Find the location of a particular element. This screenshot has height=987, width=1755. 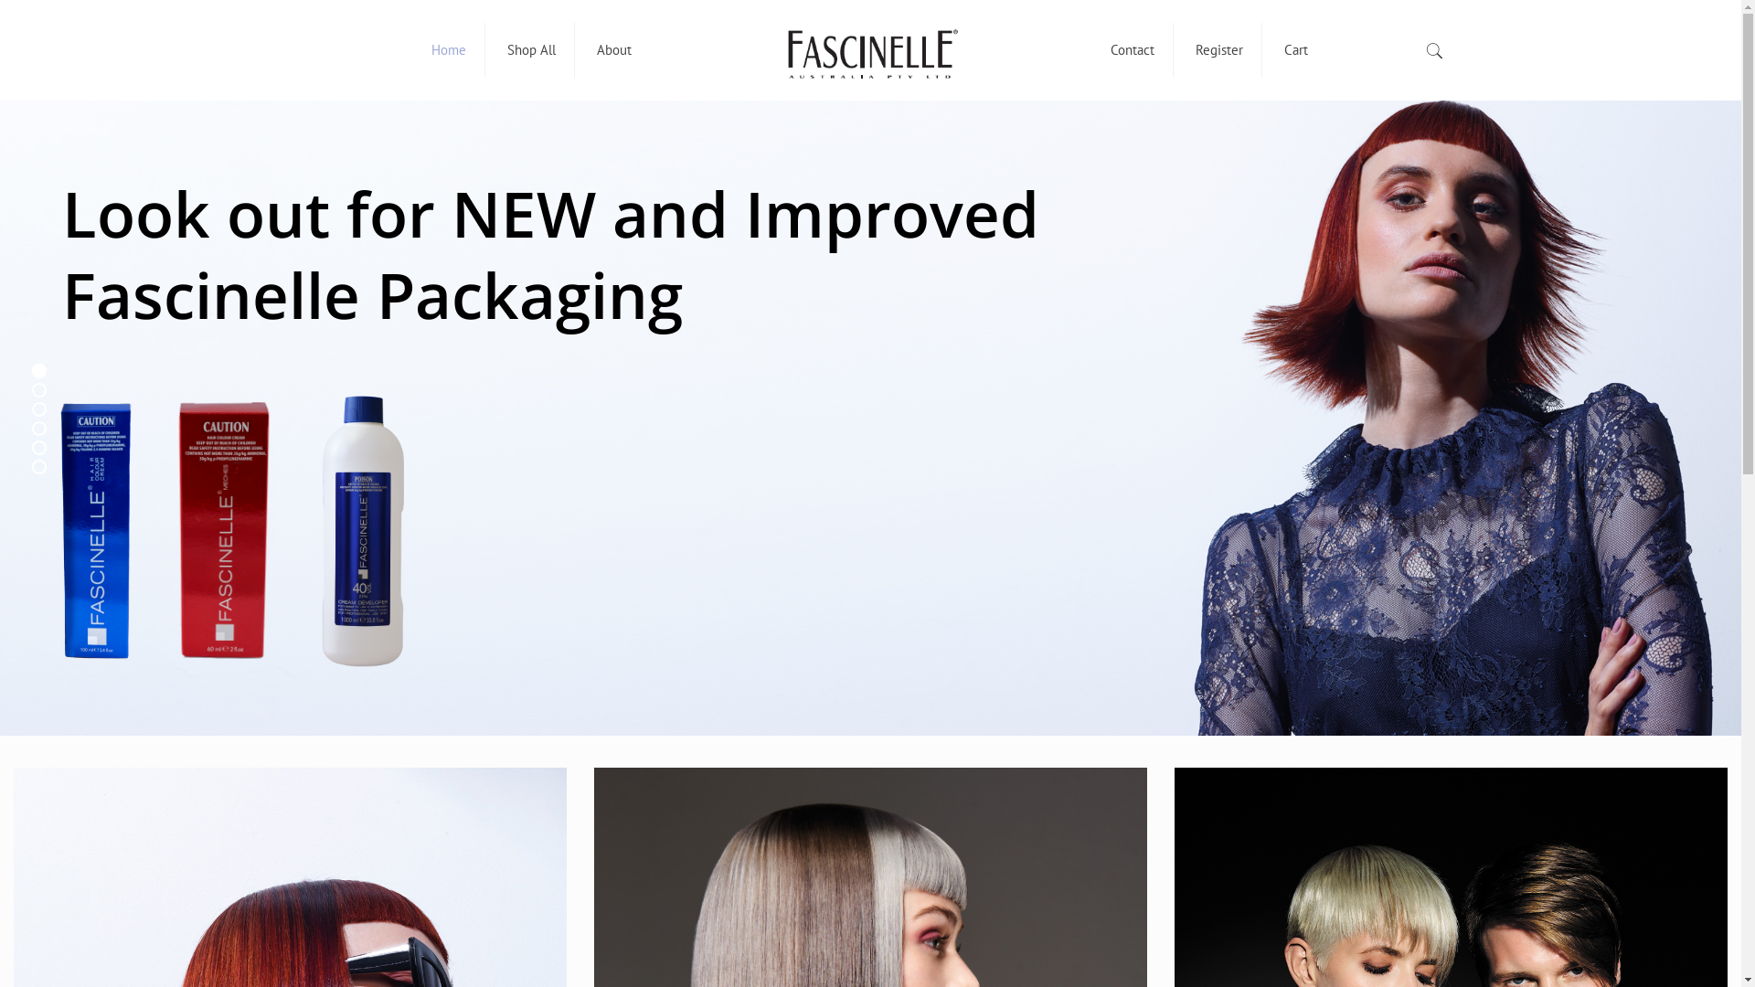

Register is located at coordinates (1219, 50).